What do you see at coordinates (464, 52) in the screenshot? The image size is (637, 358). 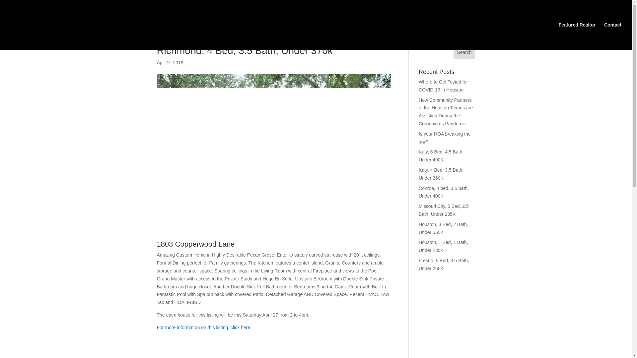 I see `Search` at bounding box center [464, 52].